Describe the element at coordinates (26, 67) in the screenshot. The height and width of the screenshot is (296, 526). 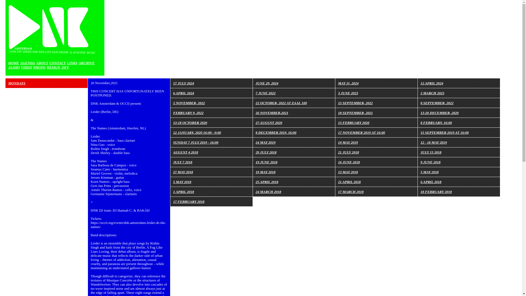
I see `VIDEO` at that location.